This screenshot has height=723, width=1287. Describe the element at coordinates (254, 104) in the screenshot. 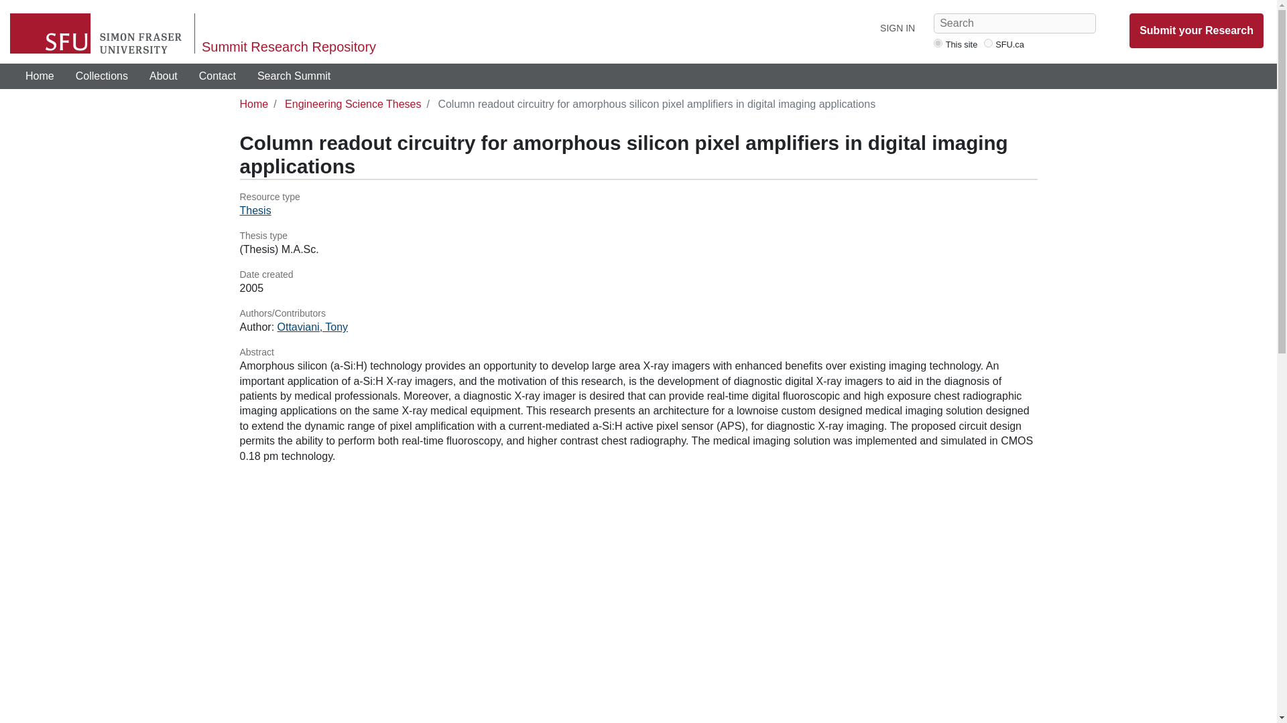

I see `Home` at that location.